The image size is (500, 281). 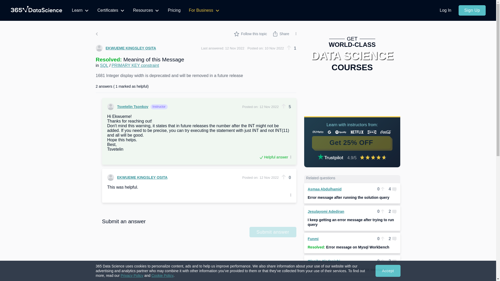 I want to click on Pricing, so click(x=174, y=10).